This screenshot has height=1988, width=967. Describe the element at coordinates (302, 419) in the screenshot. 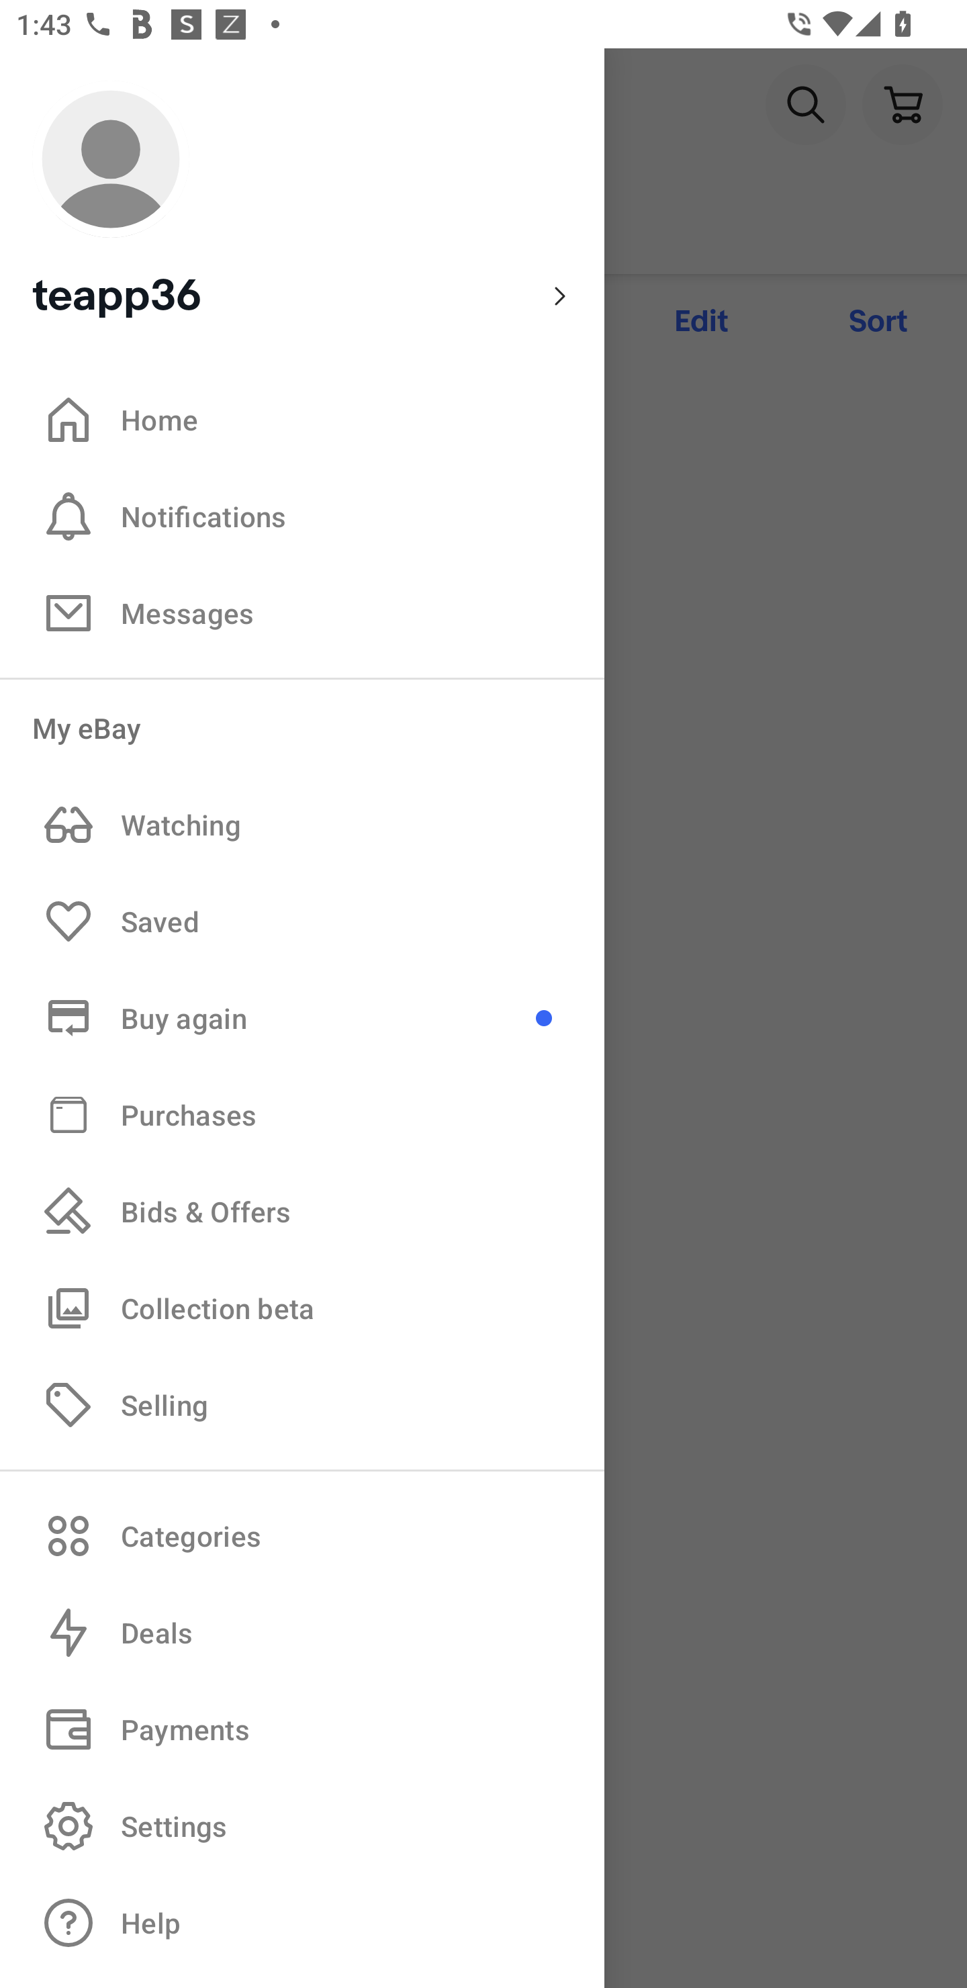

I see `Home` at that location.